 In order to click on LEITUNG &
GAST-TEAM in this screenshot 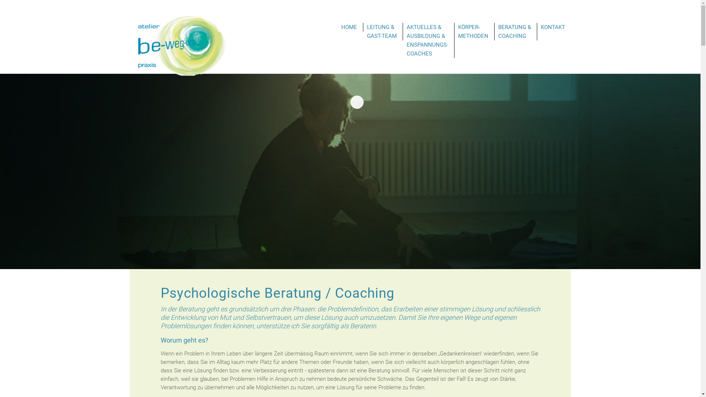, I will do `click(382, 32)`.